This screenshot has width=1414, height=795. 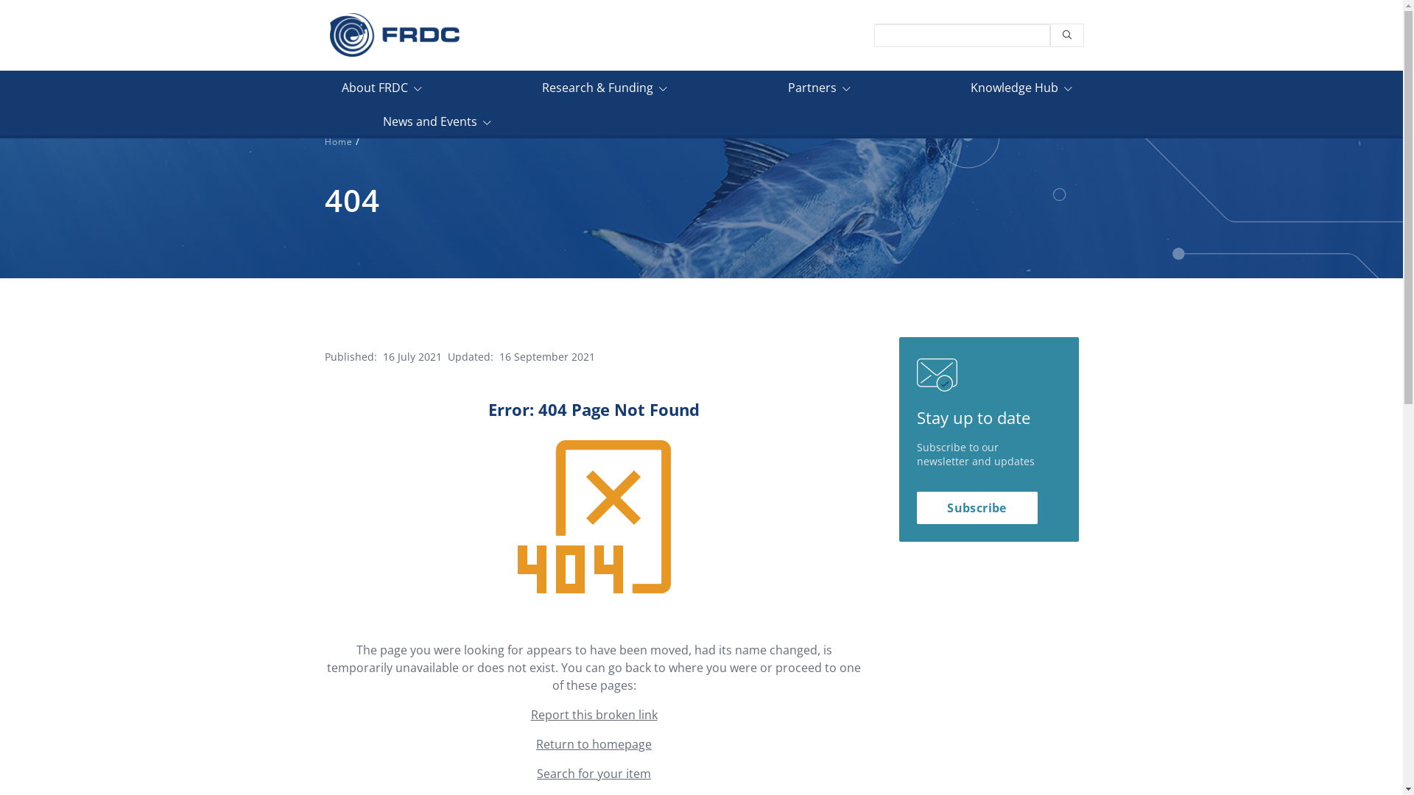 I want to click on About FRDC, so click(x=381, y=91).